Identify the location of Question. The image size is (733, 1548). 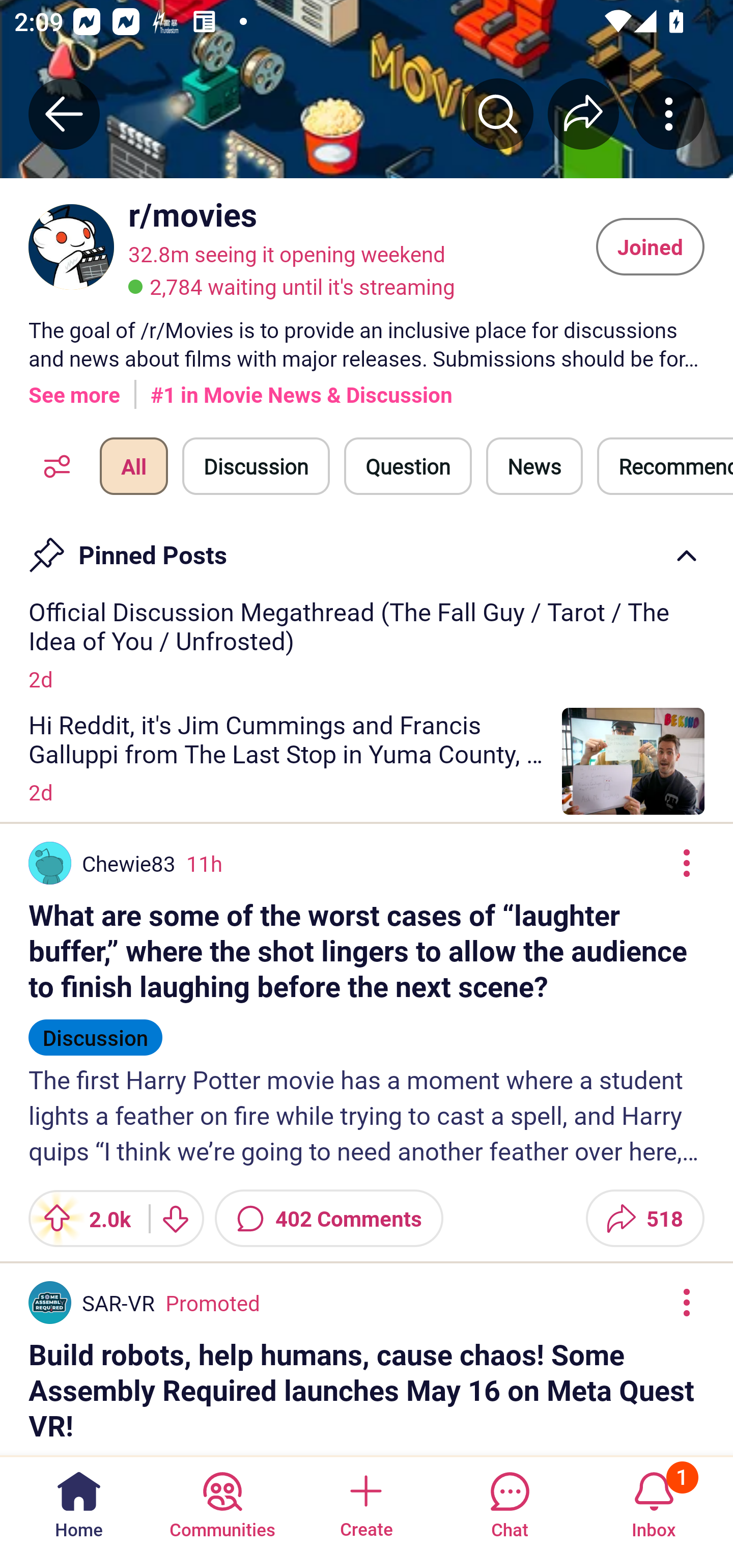
(408, 466).